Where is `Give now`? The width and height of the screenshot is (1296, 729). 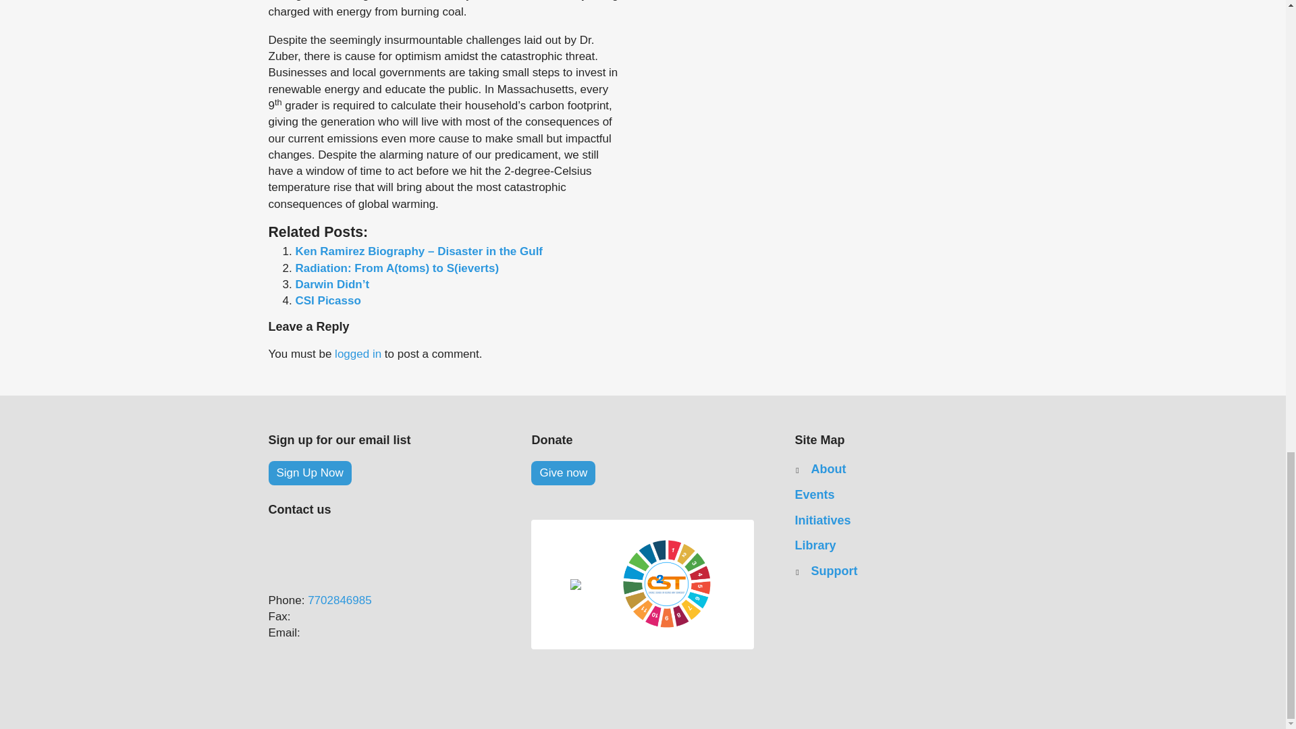 Give now is located at coordinates (563, 473).